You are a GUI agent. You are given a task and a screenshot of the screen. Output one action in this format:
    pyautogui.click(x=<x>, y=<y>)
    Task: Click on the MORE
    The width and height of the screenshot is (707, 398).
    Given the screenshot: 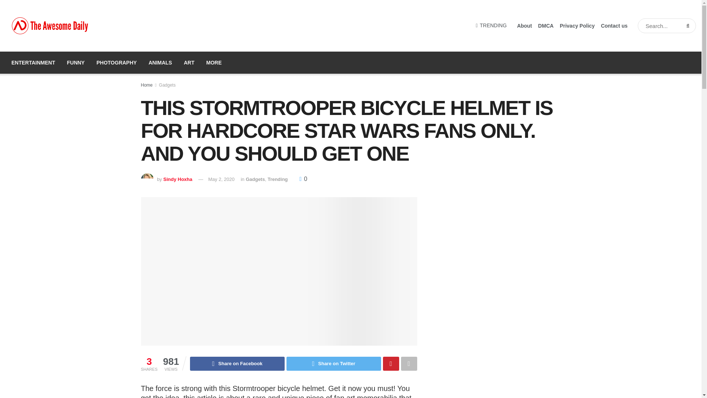 What is the action you would take?
    pyautogui.click(x=214, y=63)
    